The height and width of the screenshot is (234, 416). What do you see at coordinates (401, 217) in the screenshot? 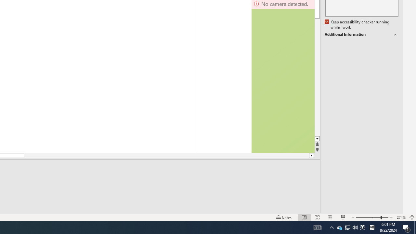
I see `Zoom 274%` at bounding box center [401, 217].